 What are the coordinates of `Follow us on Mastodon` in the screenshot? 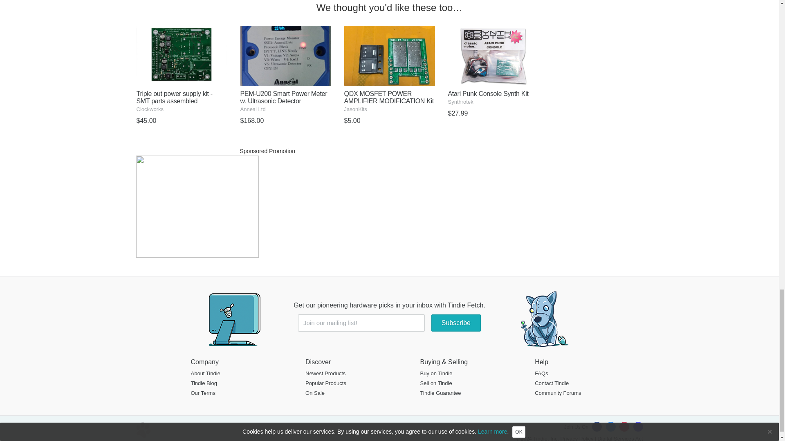 It's located at (638, 426).